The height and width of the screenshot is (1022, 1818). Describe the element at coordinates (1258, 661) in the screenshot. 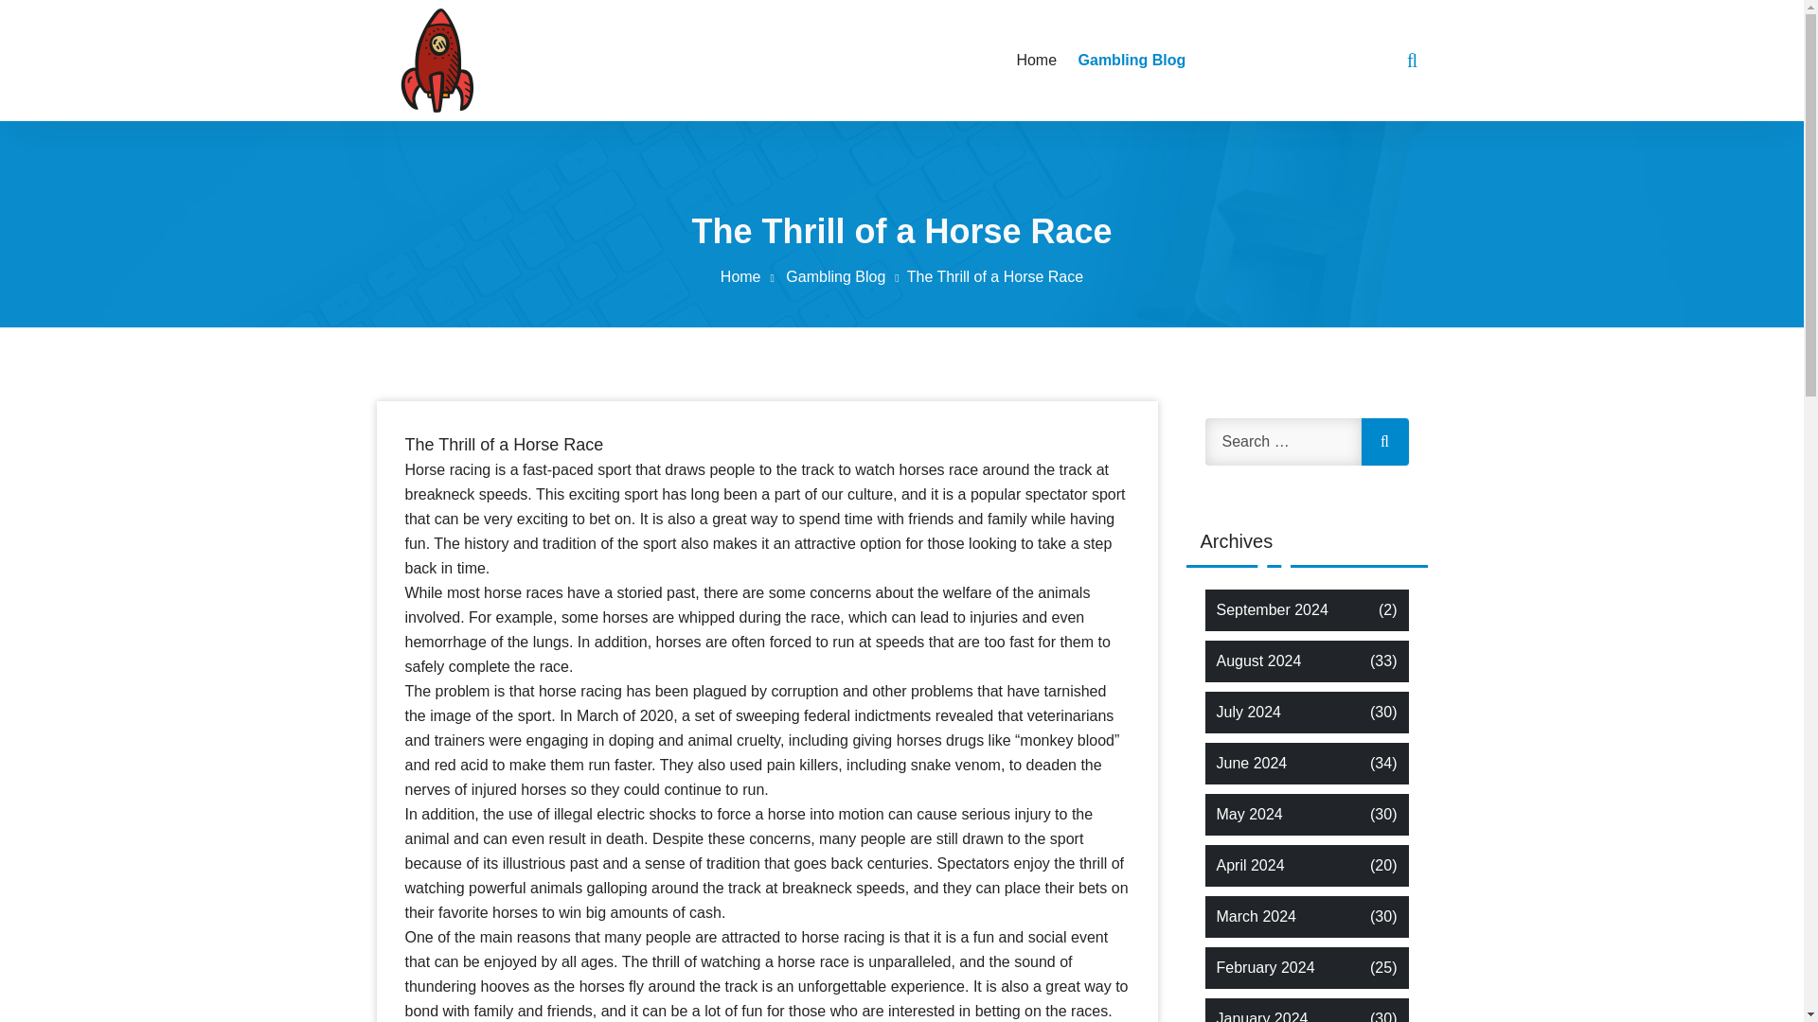

I see `August 2024` at that location.